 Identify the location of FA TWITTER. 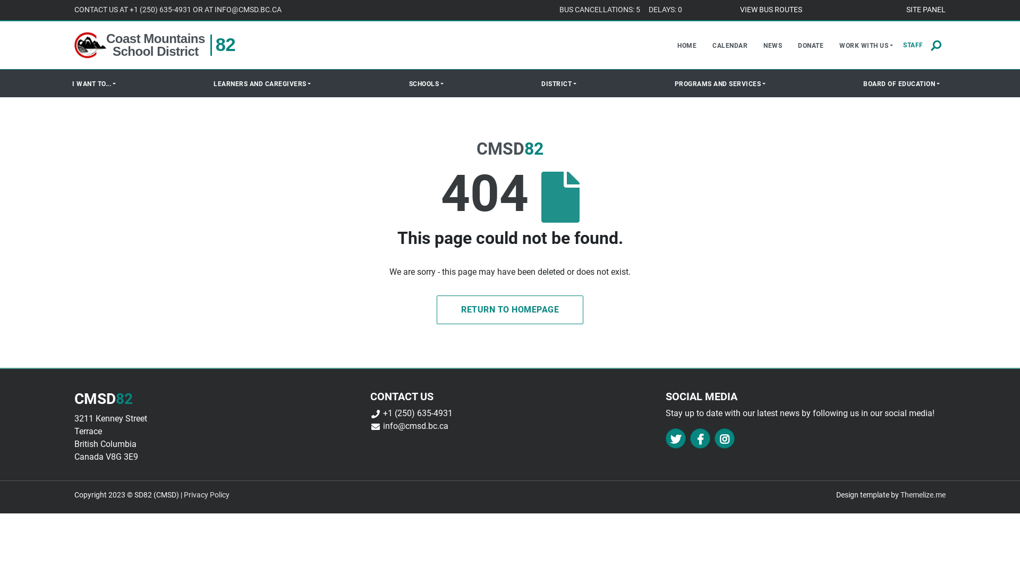
(676, 438).